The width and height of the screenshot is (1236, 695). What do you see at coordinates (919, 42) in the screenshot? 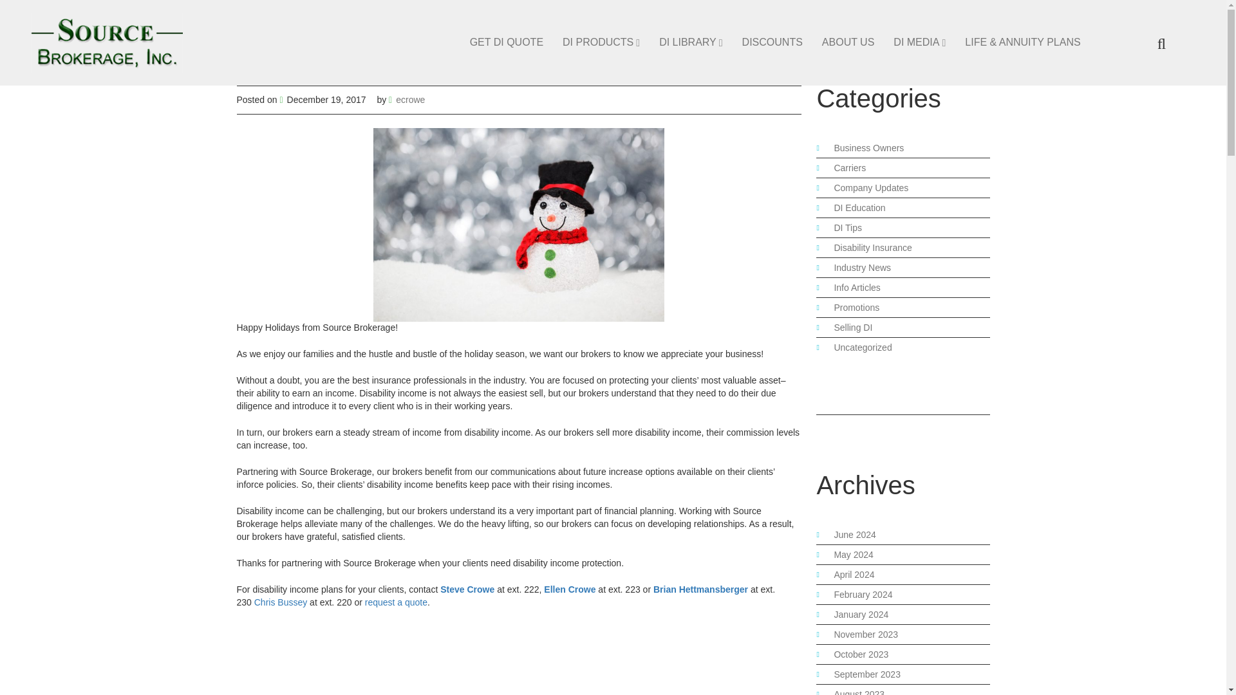
I see `DI MEDIA` at bounding box center [919, 42].